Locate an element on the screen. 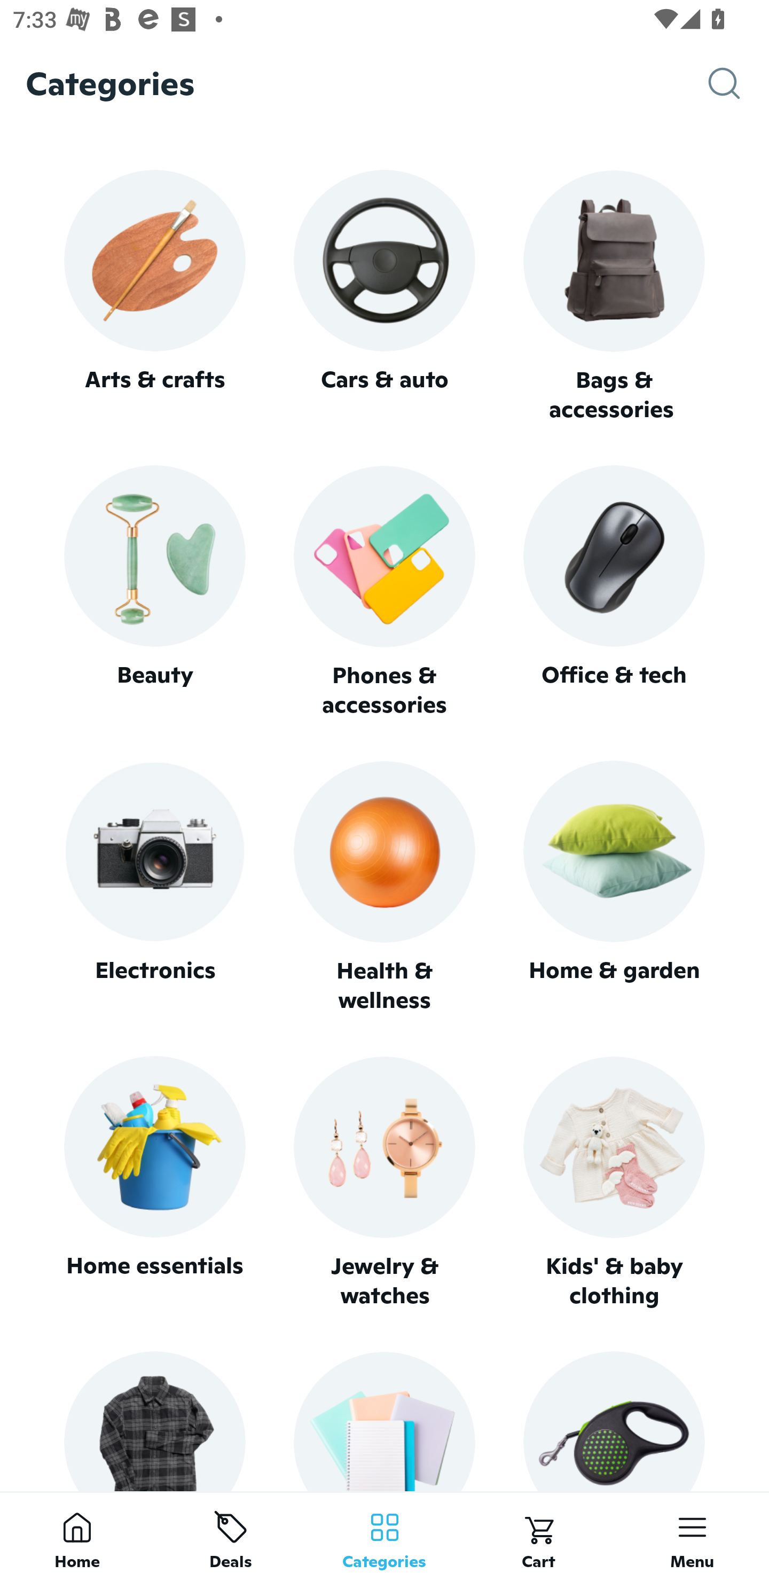  Jewelry & watches is located at coordinates (384, 1183).